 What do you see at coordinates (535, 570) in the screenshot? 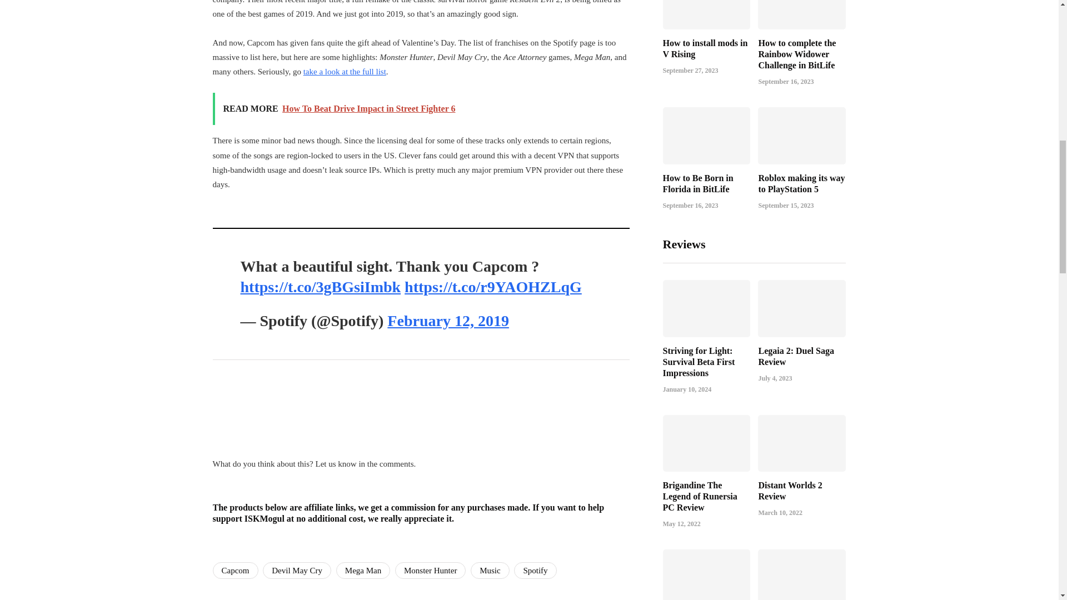
I see `Spotify` at bounding box center [535, 570].